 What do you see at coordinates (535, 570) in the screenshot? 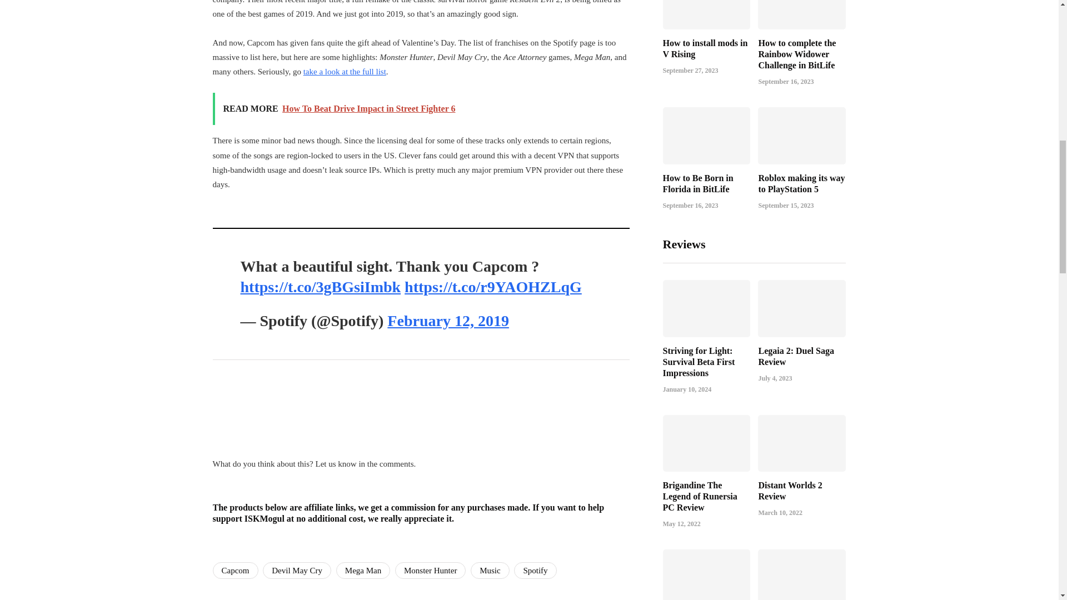
I see `Spotify` at bounding box center [535, 570].